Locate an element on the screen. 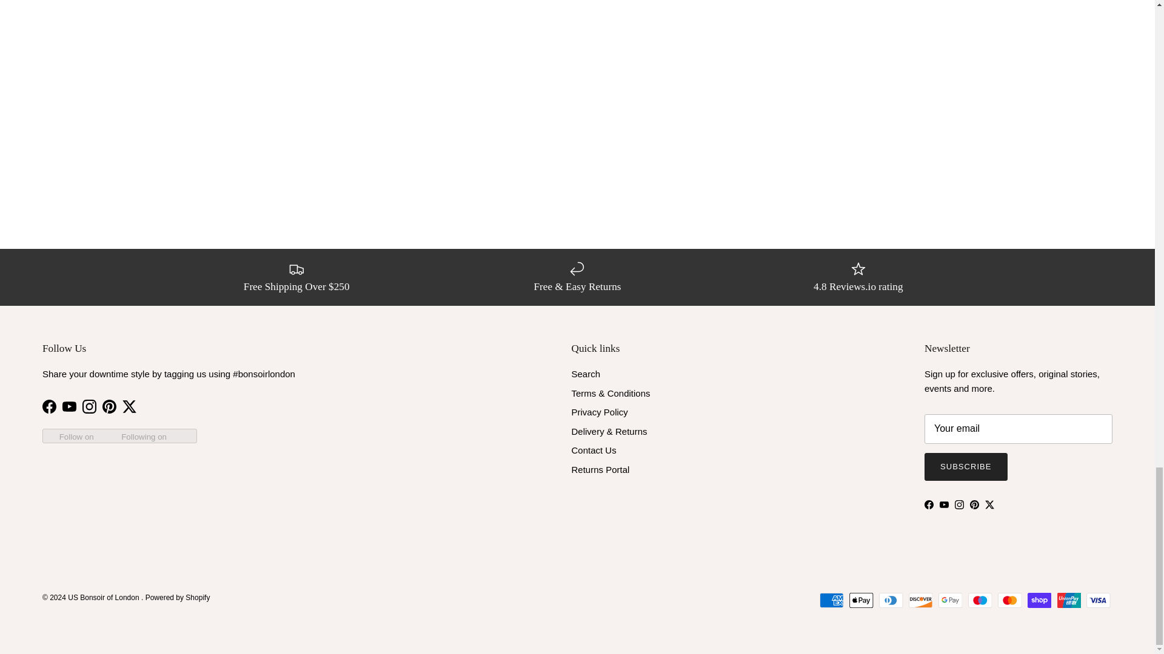  US Bonsoir of London  on YouTube is located at coordinates (69, 406).